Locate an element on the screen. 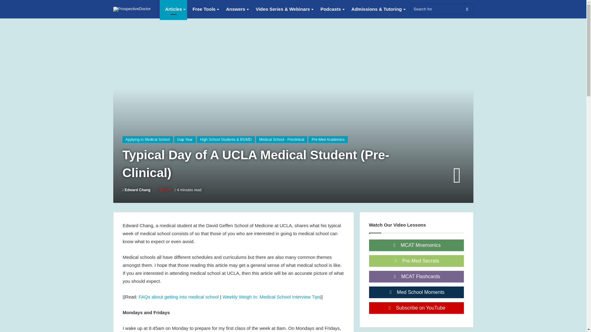 The height and width of the screenshot is (332, 591). Free Tools is located at coordinates (204, 9).